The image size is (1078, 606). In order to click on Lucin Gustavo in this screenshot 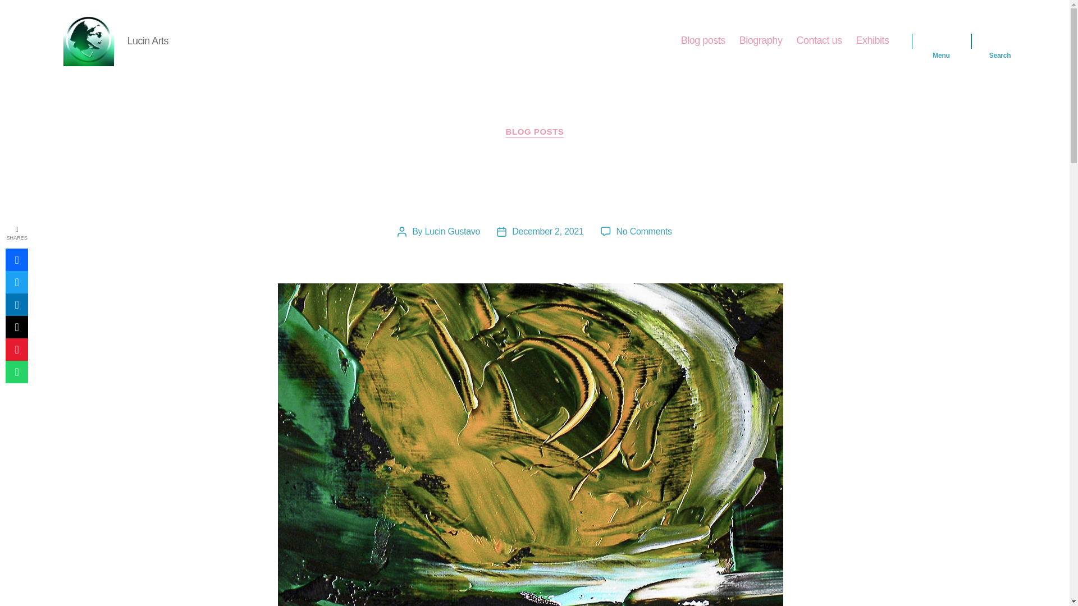, I will do `click(452, 231)`.